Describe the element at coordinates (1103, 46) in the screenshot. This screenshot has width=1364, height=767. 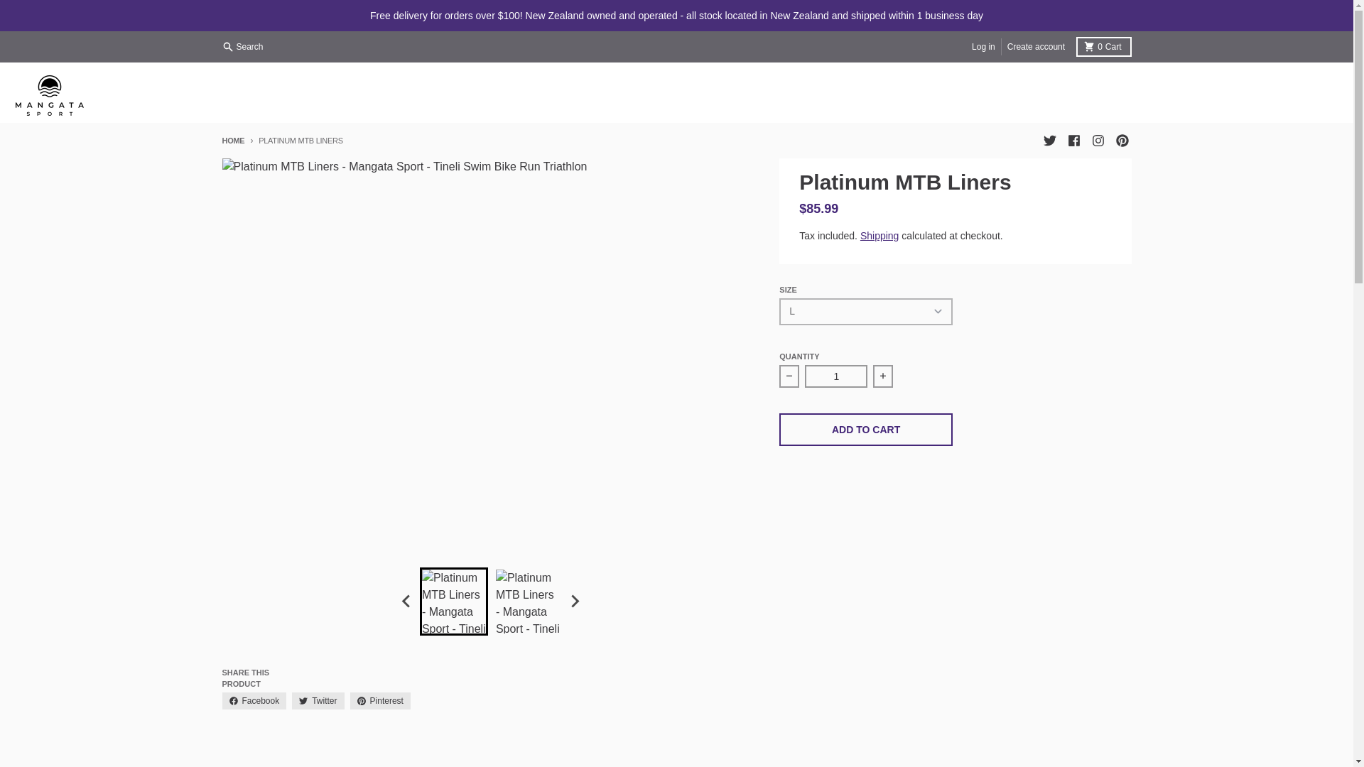
I see `Create account` at that location.